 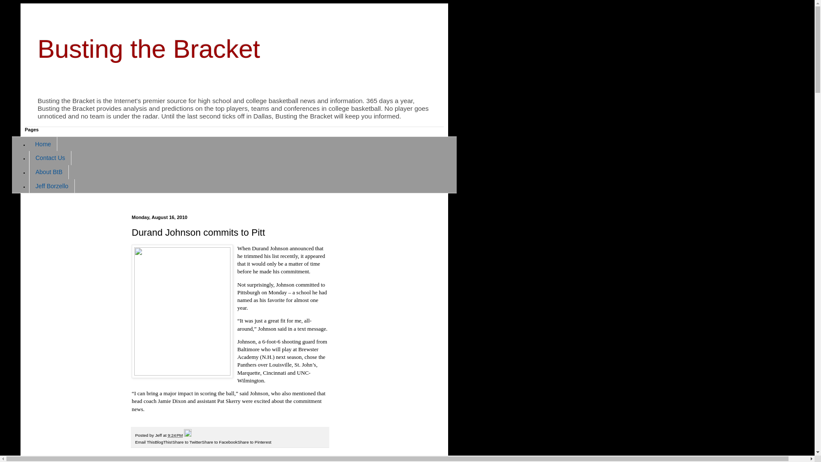 I want to click on Share to Pinterest, so click(x=255, y=442).